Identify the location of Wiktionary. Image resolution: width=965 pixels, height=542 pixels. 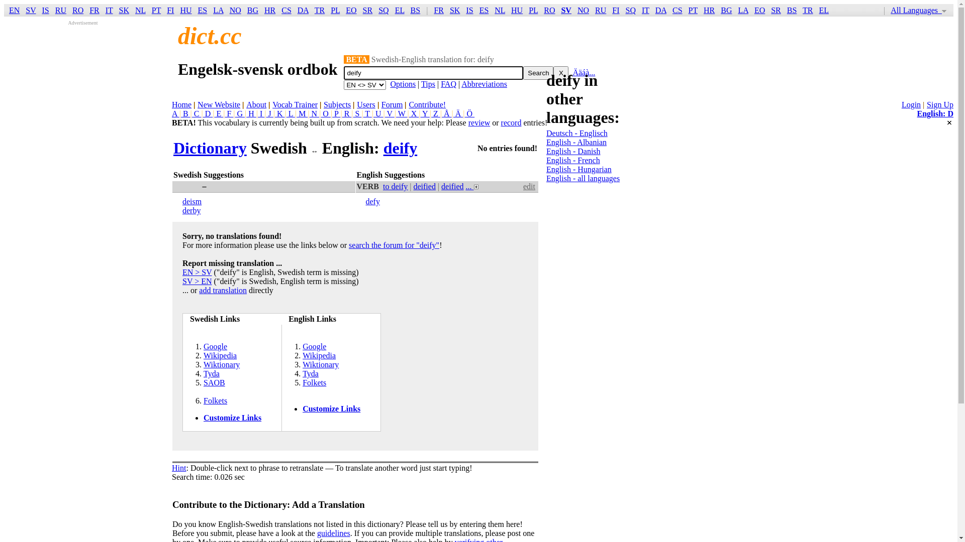
(222, 364).